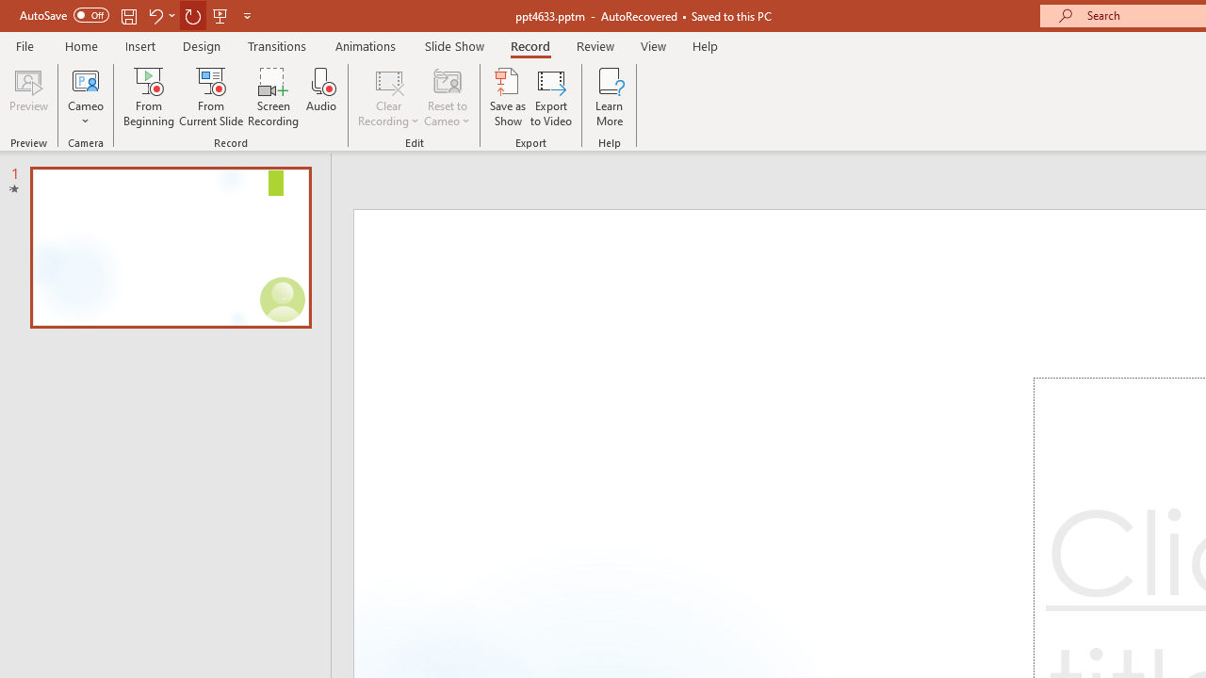  Describe the element at coordinates (149, 96) in the screenshot. I see `From Beginning...` at that location.